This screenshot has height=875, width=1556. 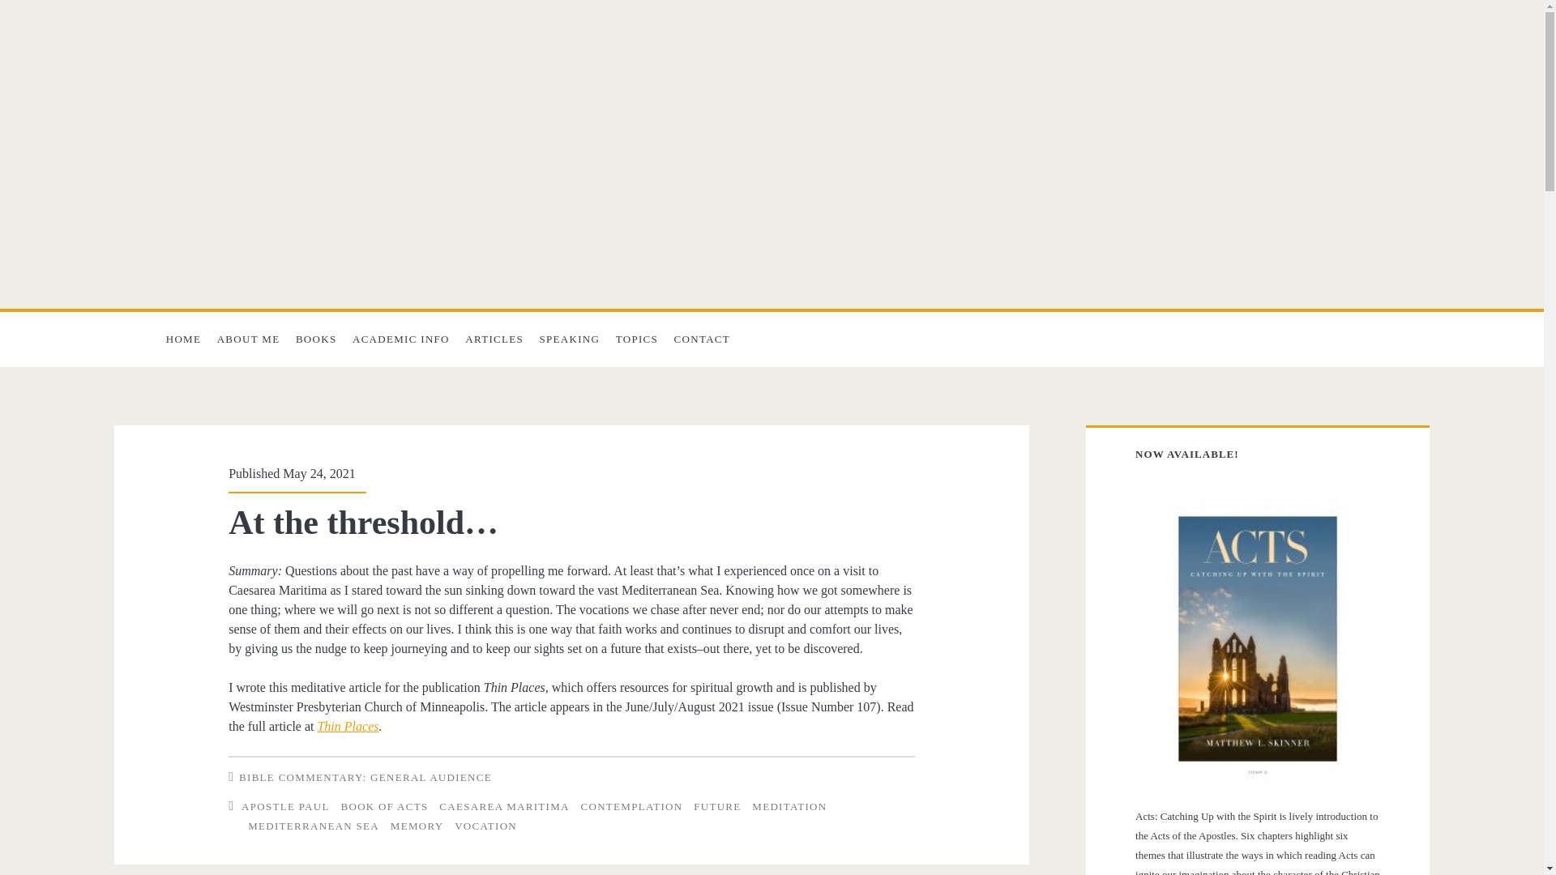 I want to click on MEDITERRANEAN SEA, so click(x=313, y=826).